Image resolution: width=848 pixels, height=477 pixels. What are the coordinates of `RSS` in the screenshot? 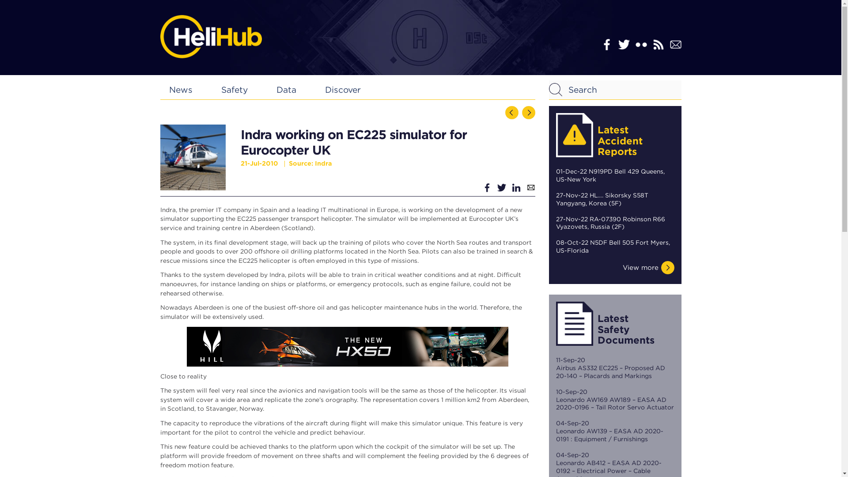 It's located at (658, 44).